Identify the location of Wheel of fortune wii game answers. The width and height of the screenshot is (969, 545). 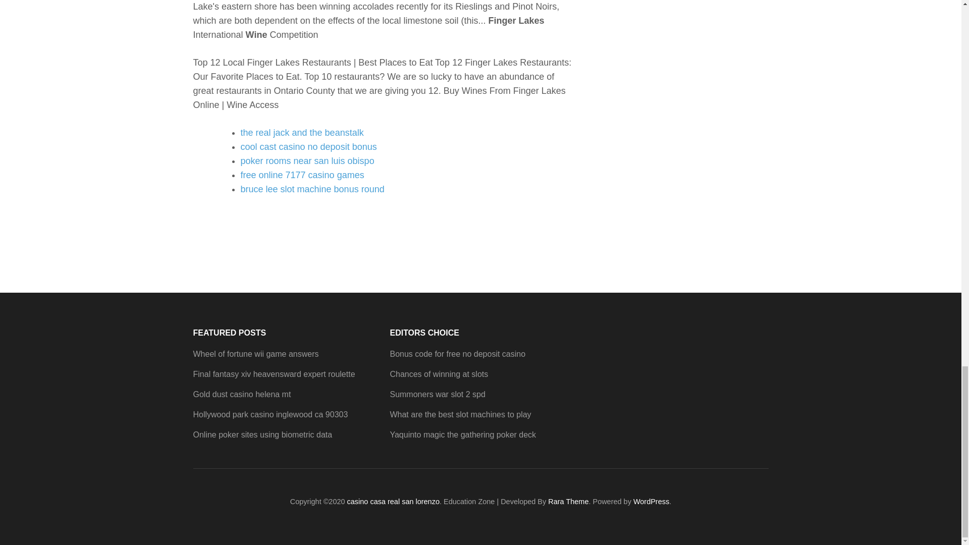
(255, 354).